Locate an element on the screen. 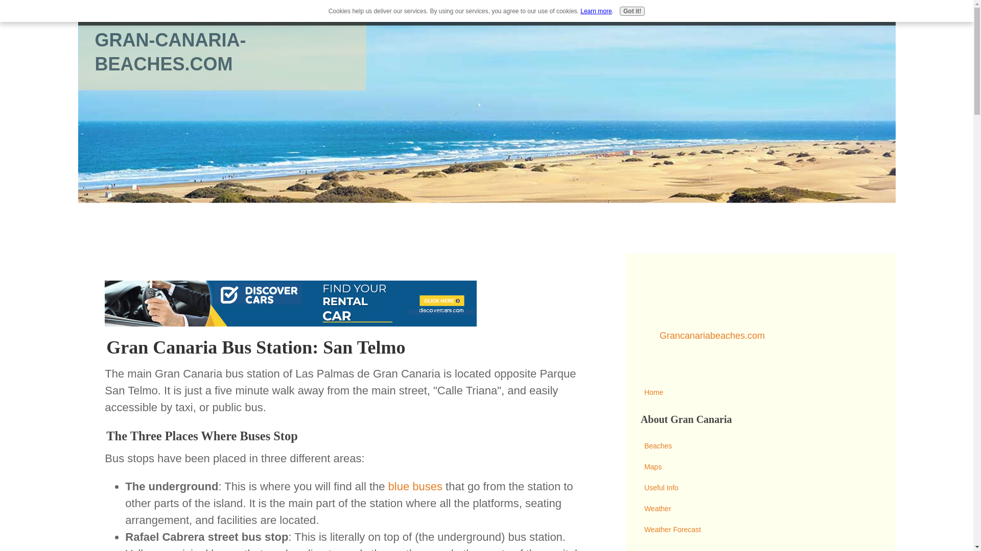 This screenshot has height=551, width=981. DiscoverCars.com is located at coordinates (291, 303).